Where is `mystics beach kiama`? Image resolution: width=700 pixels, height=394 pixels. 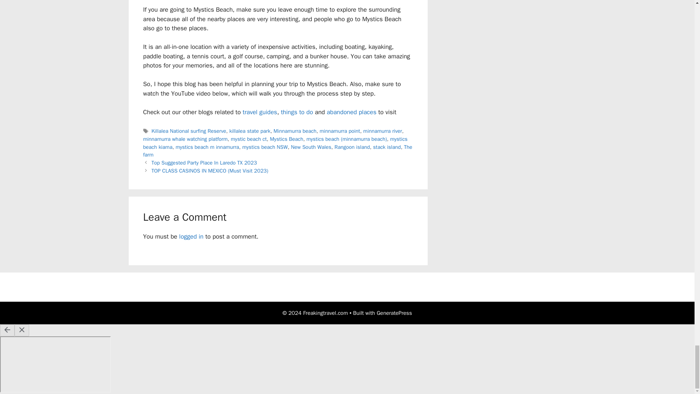
mystics beach kiama is located at coordinates (275, 143).